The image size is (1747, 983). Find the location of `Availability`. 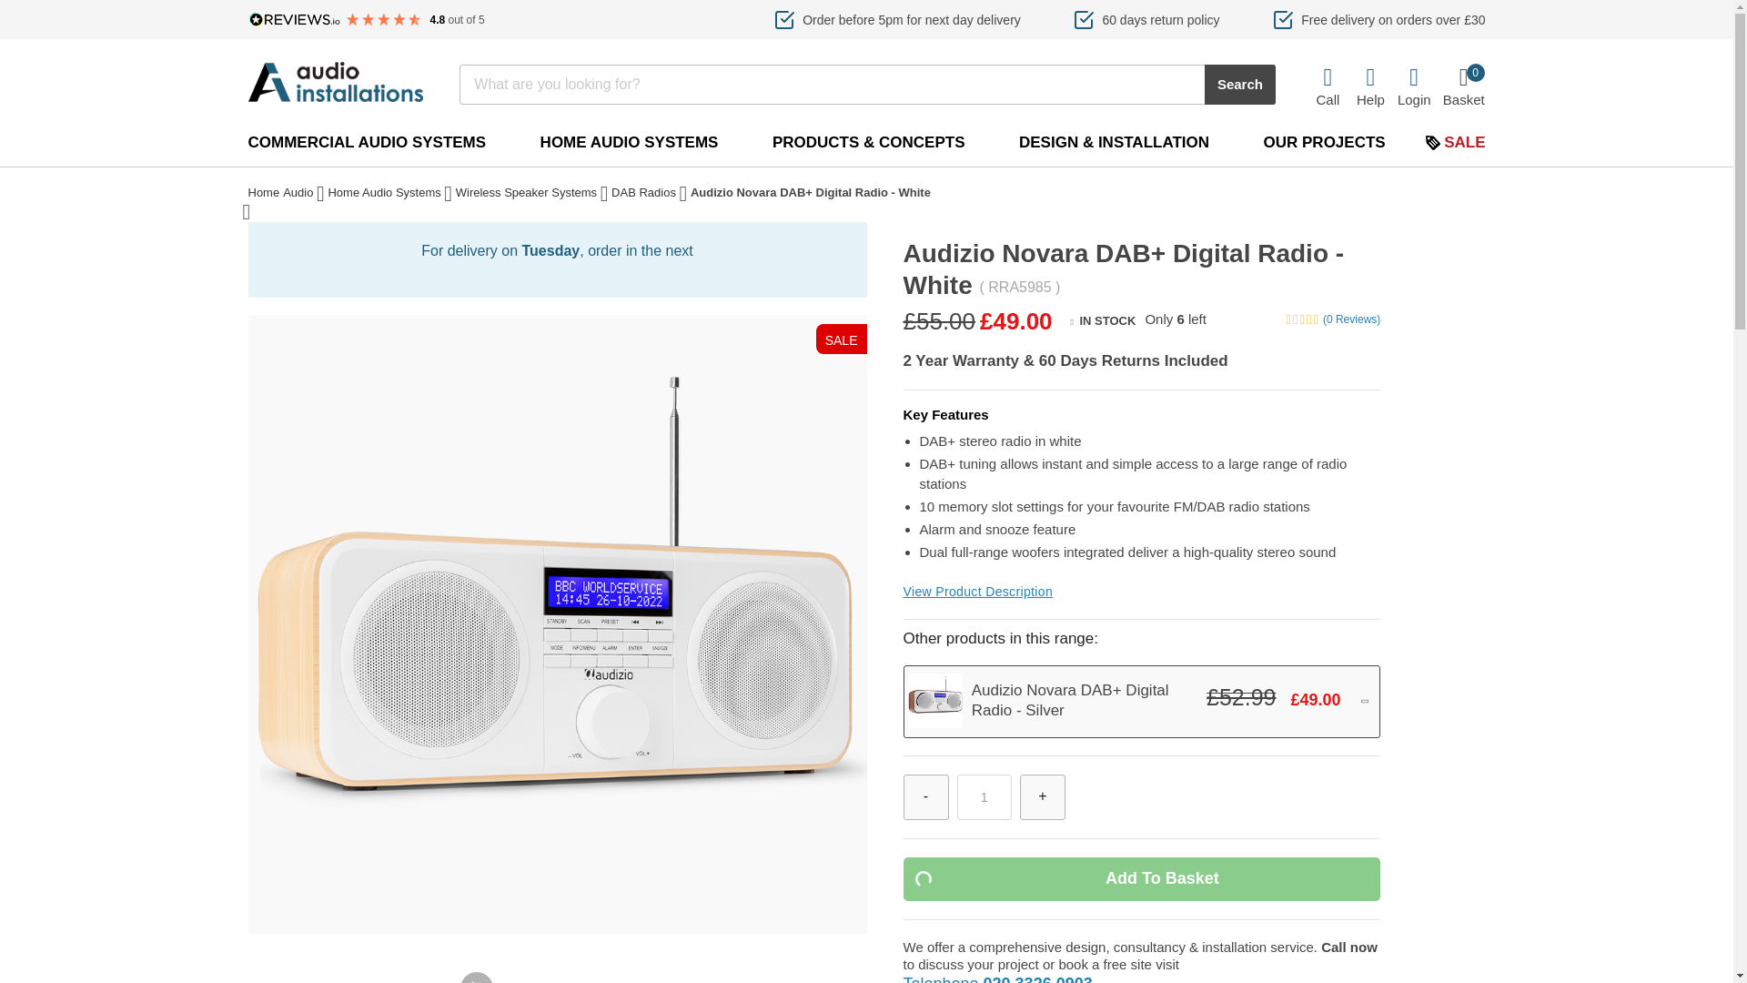

Availability is located at coordinates (1103, 320).